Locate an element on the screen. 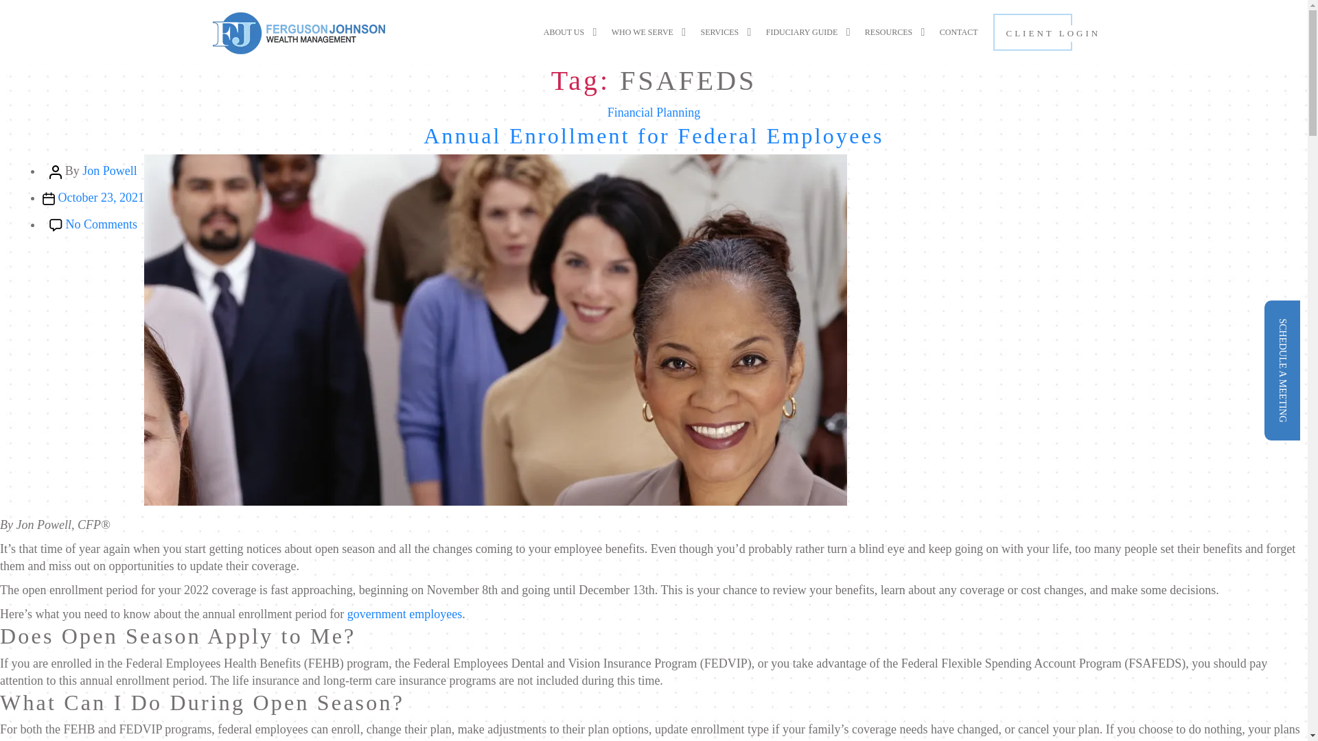 The width and height of the screenshot is (1318, 741). SERVICES is located at coordinates (728, 32).